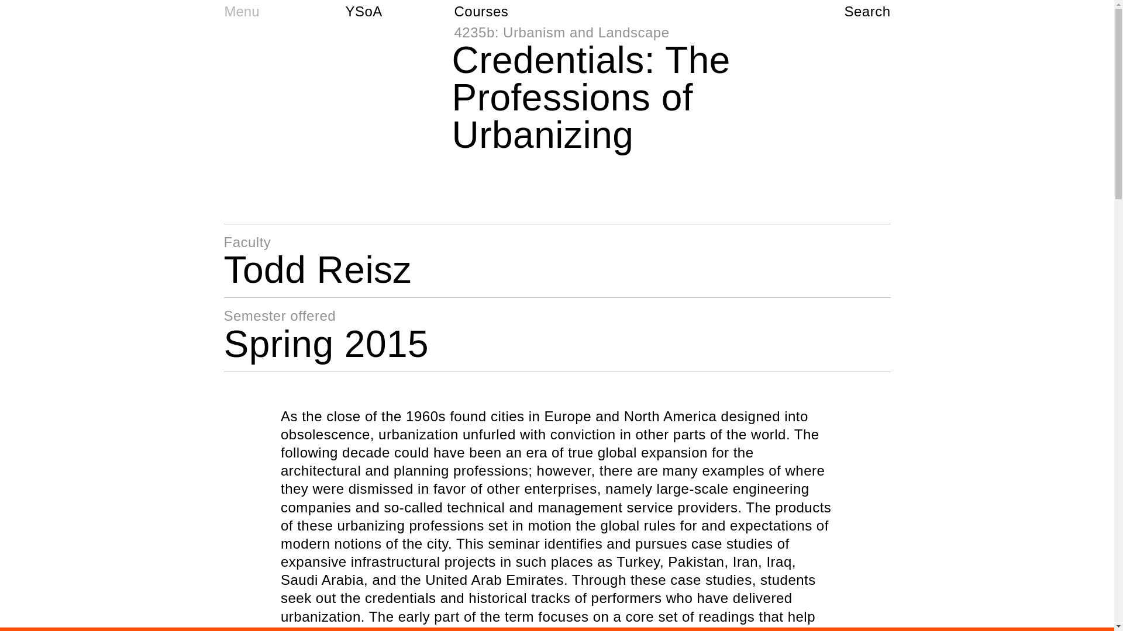 The width and height of the screenshot is (1123, 631). I want to click on Search, so click(867, 11).